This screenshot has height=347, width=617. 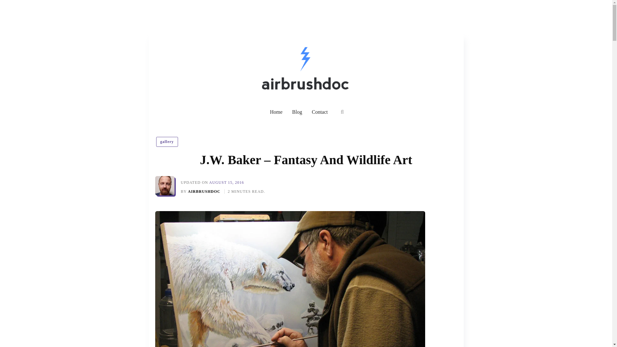 What do you see at coordinates (297, 112) in the screenshot?
I see `Blog` at bounding box center [297, 112].